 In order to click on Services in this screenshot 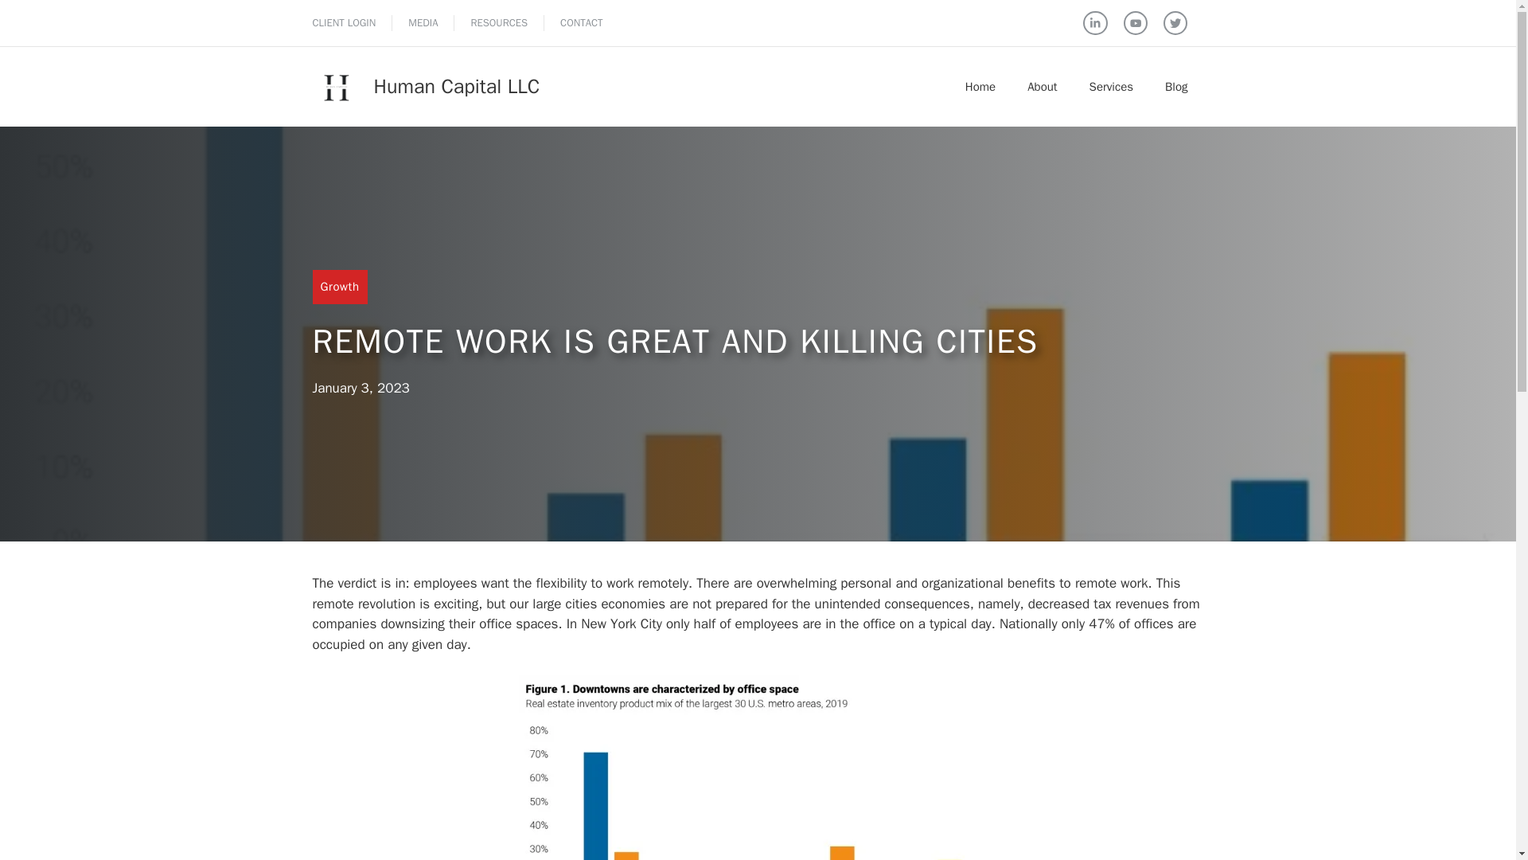, I will do `click(1111, 86)`.